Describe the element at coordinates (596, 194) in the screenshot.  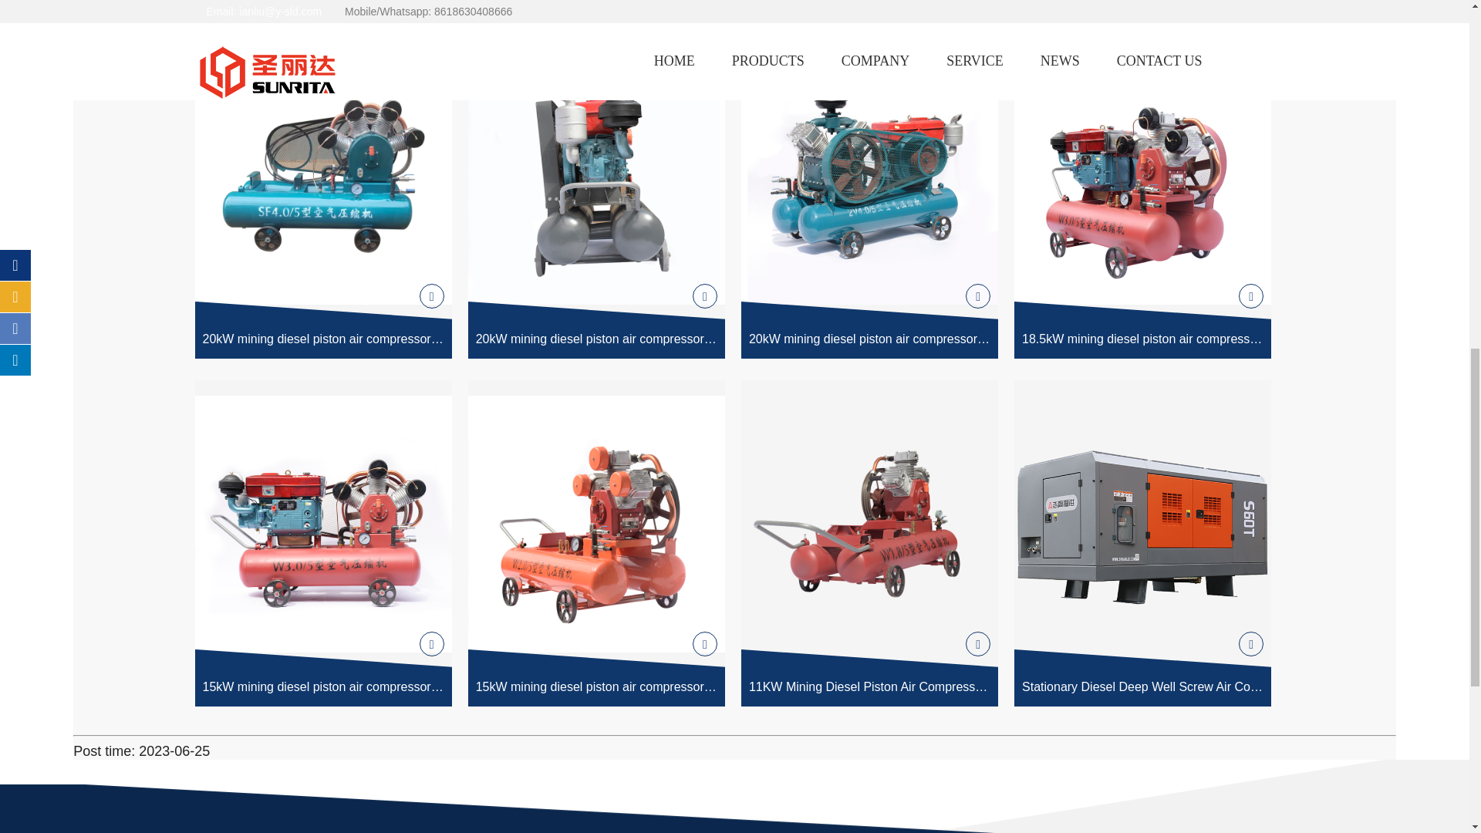
I see `20kW mining diesel piston air compressor W3.2-7` at that location.